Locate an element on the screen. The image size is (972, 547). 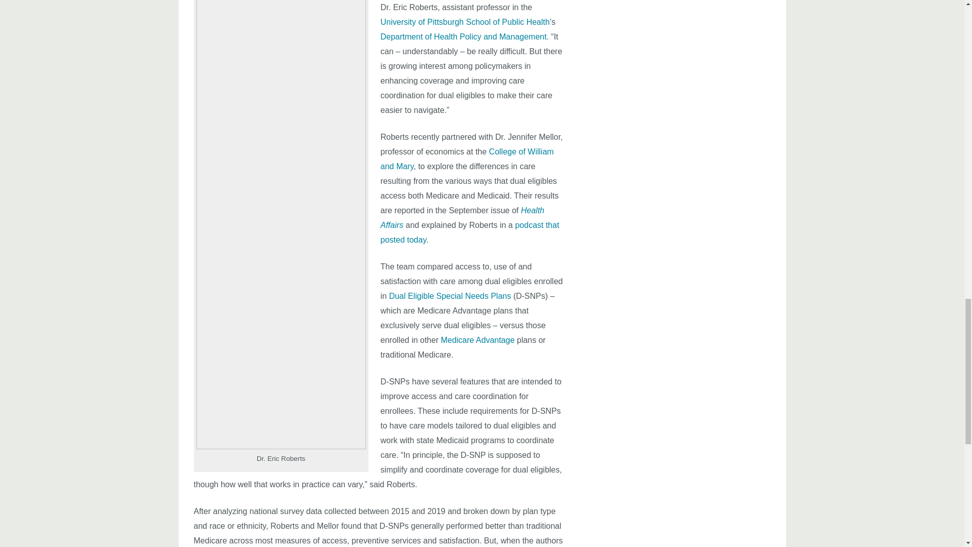
podcast that posted today is located at coordinates (470, 232).